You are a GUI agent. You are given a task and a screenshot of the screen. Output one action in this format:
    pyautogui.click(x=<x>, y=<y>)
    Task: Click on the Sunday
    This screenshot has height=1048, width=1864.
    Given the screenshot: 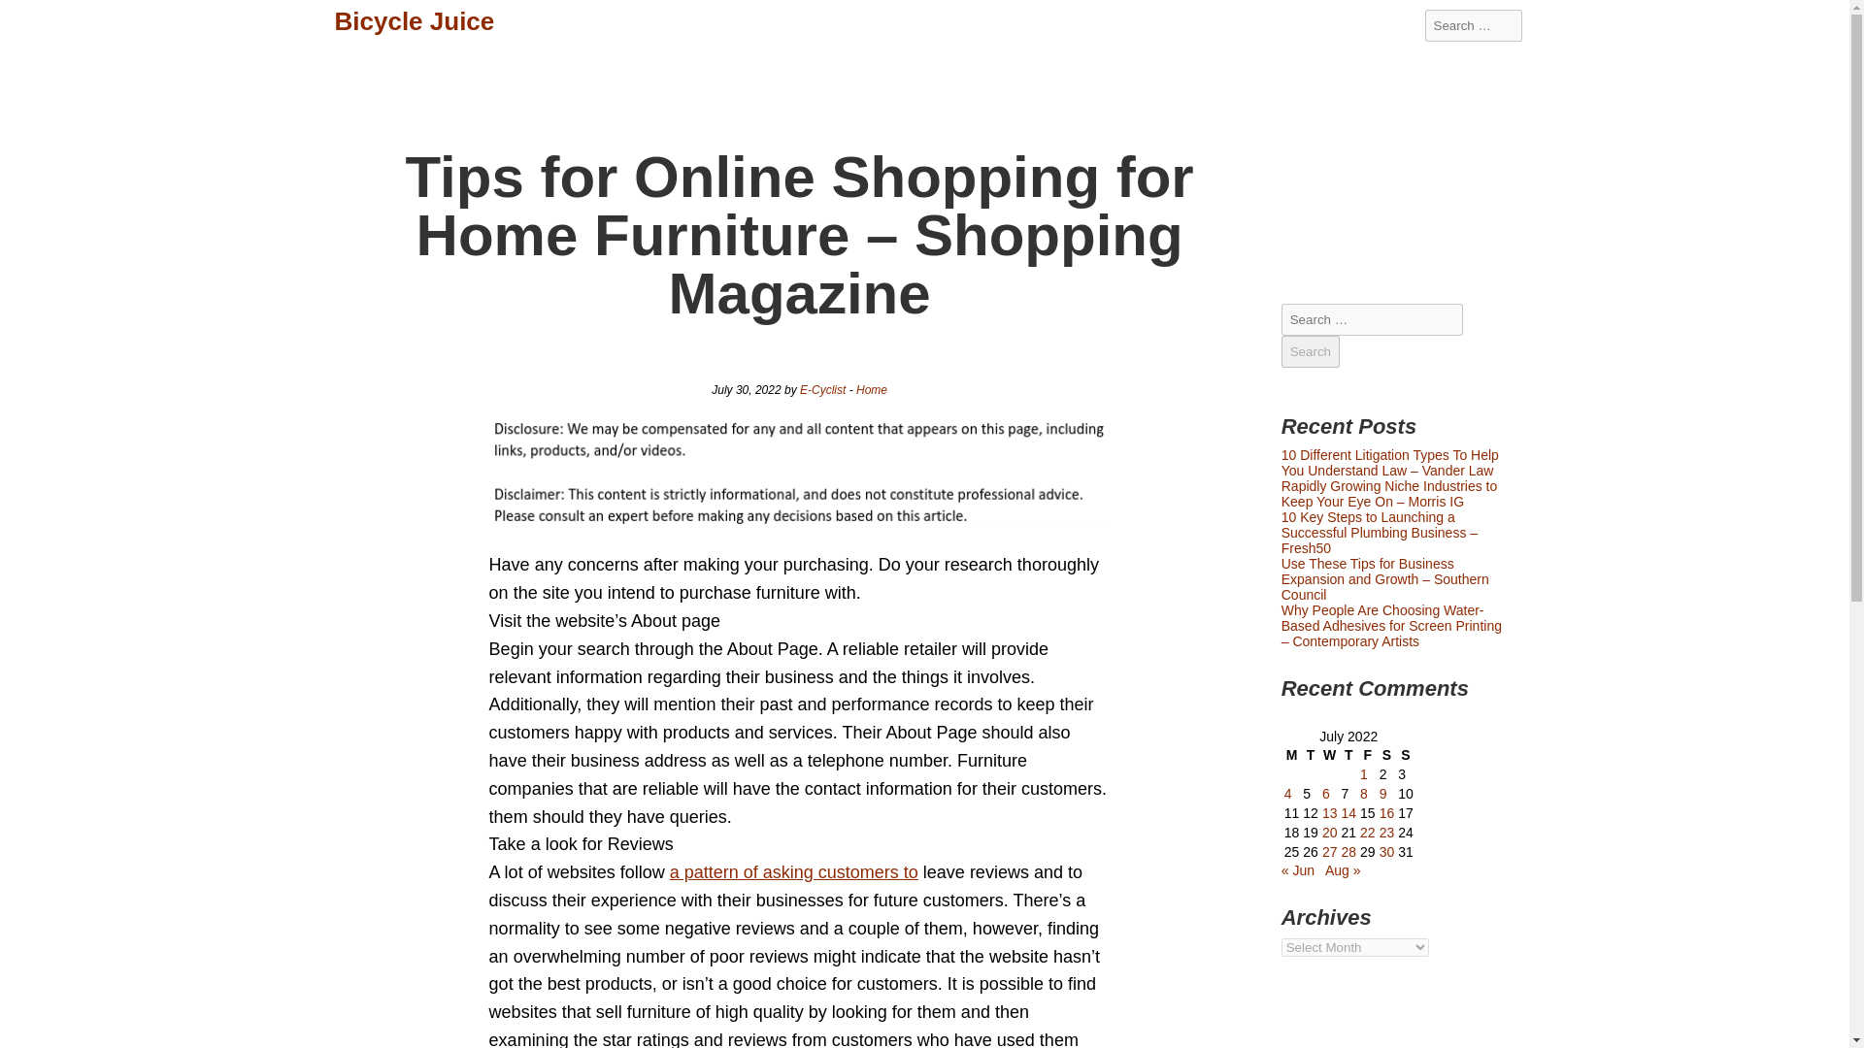 What is the action you would take?
    pyautogui.click(x=1406, y=755)
    